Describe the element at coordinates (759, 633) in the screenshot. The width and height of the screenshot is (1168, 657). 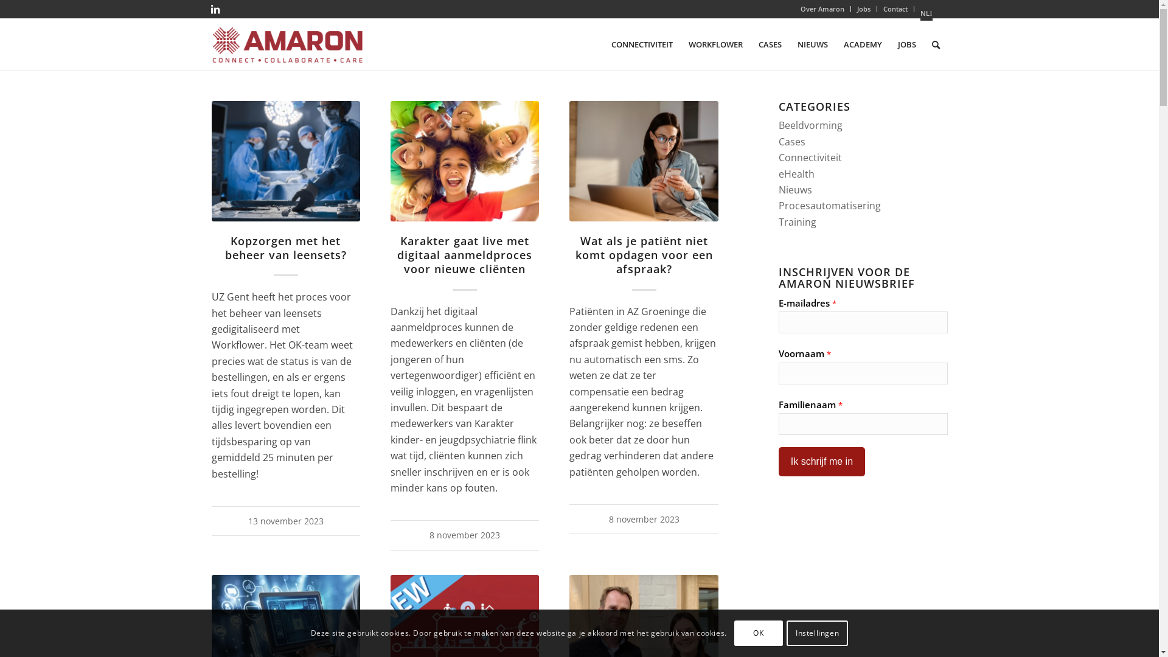
I see `OK` at that location.